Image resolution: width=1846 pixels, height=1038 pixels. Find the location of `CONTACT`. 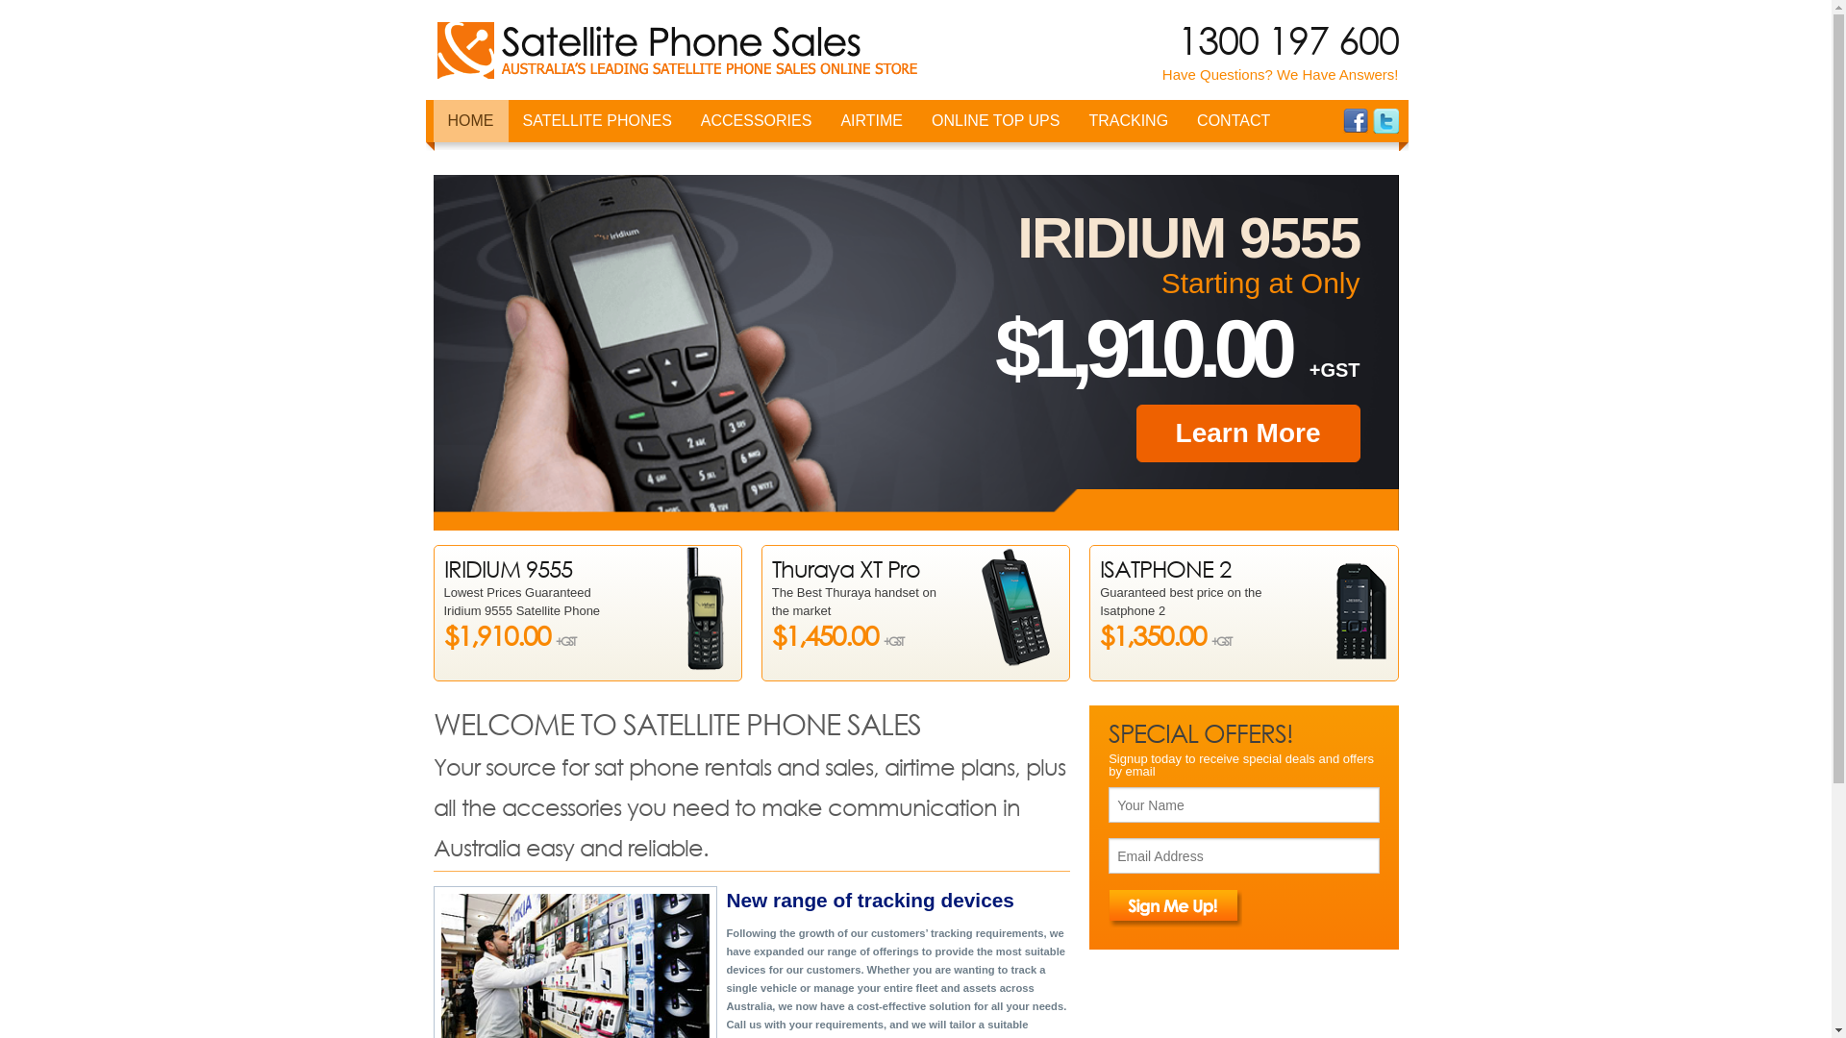

CONTACT is located at coordinates (1234, 121).